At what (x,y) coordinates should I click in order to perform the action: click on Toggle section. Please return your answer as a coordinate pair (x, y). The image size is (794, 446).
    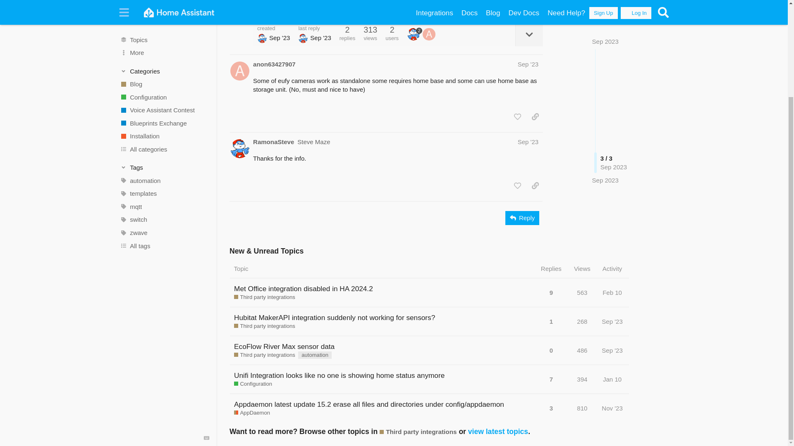
    Looking at the image, I should click on (165, 50).